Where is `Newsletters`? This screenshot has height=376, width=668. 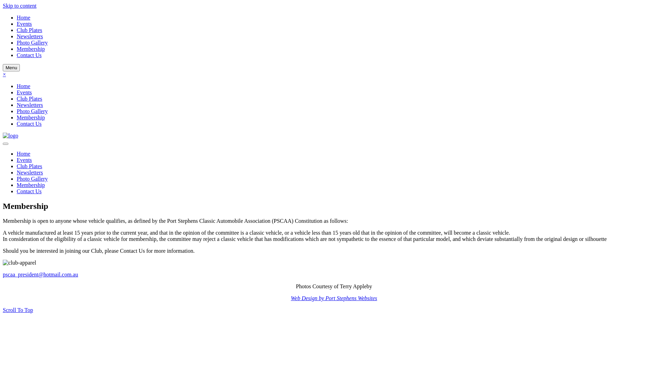 Newsletters is located at coordinates (30, 105).